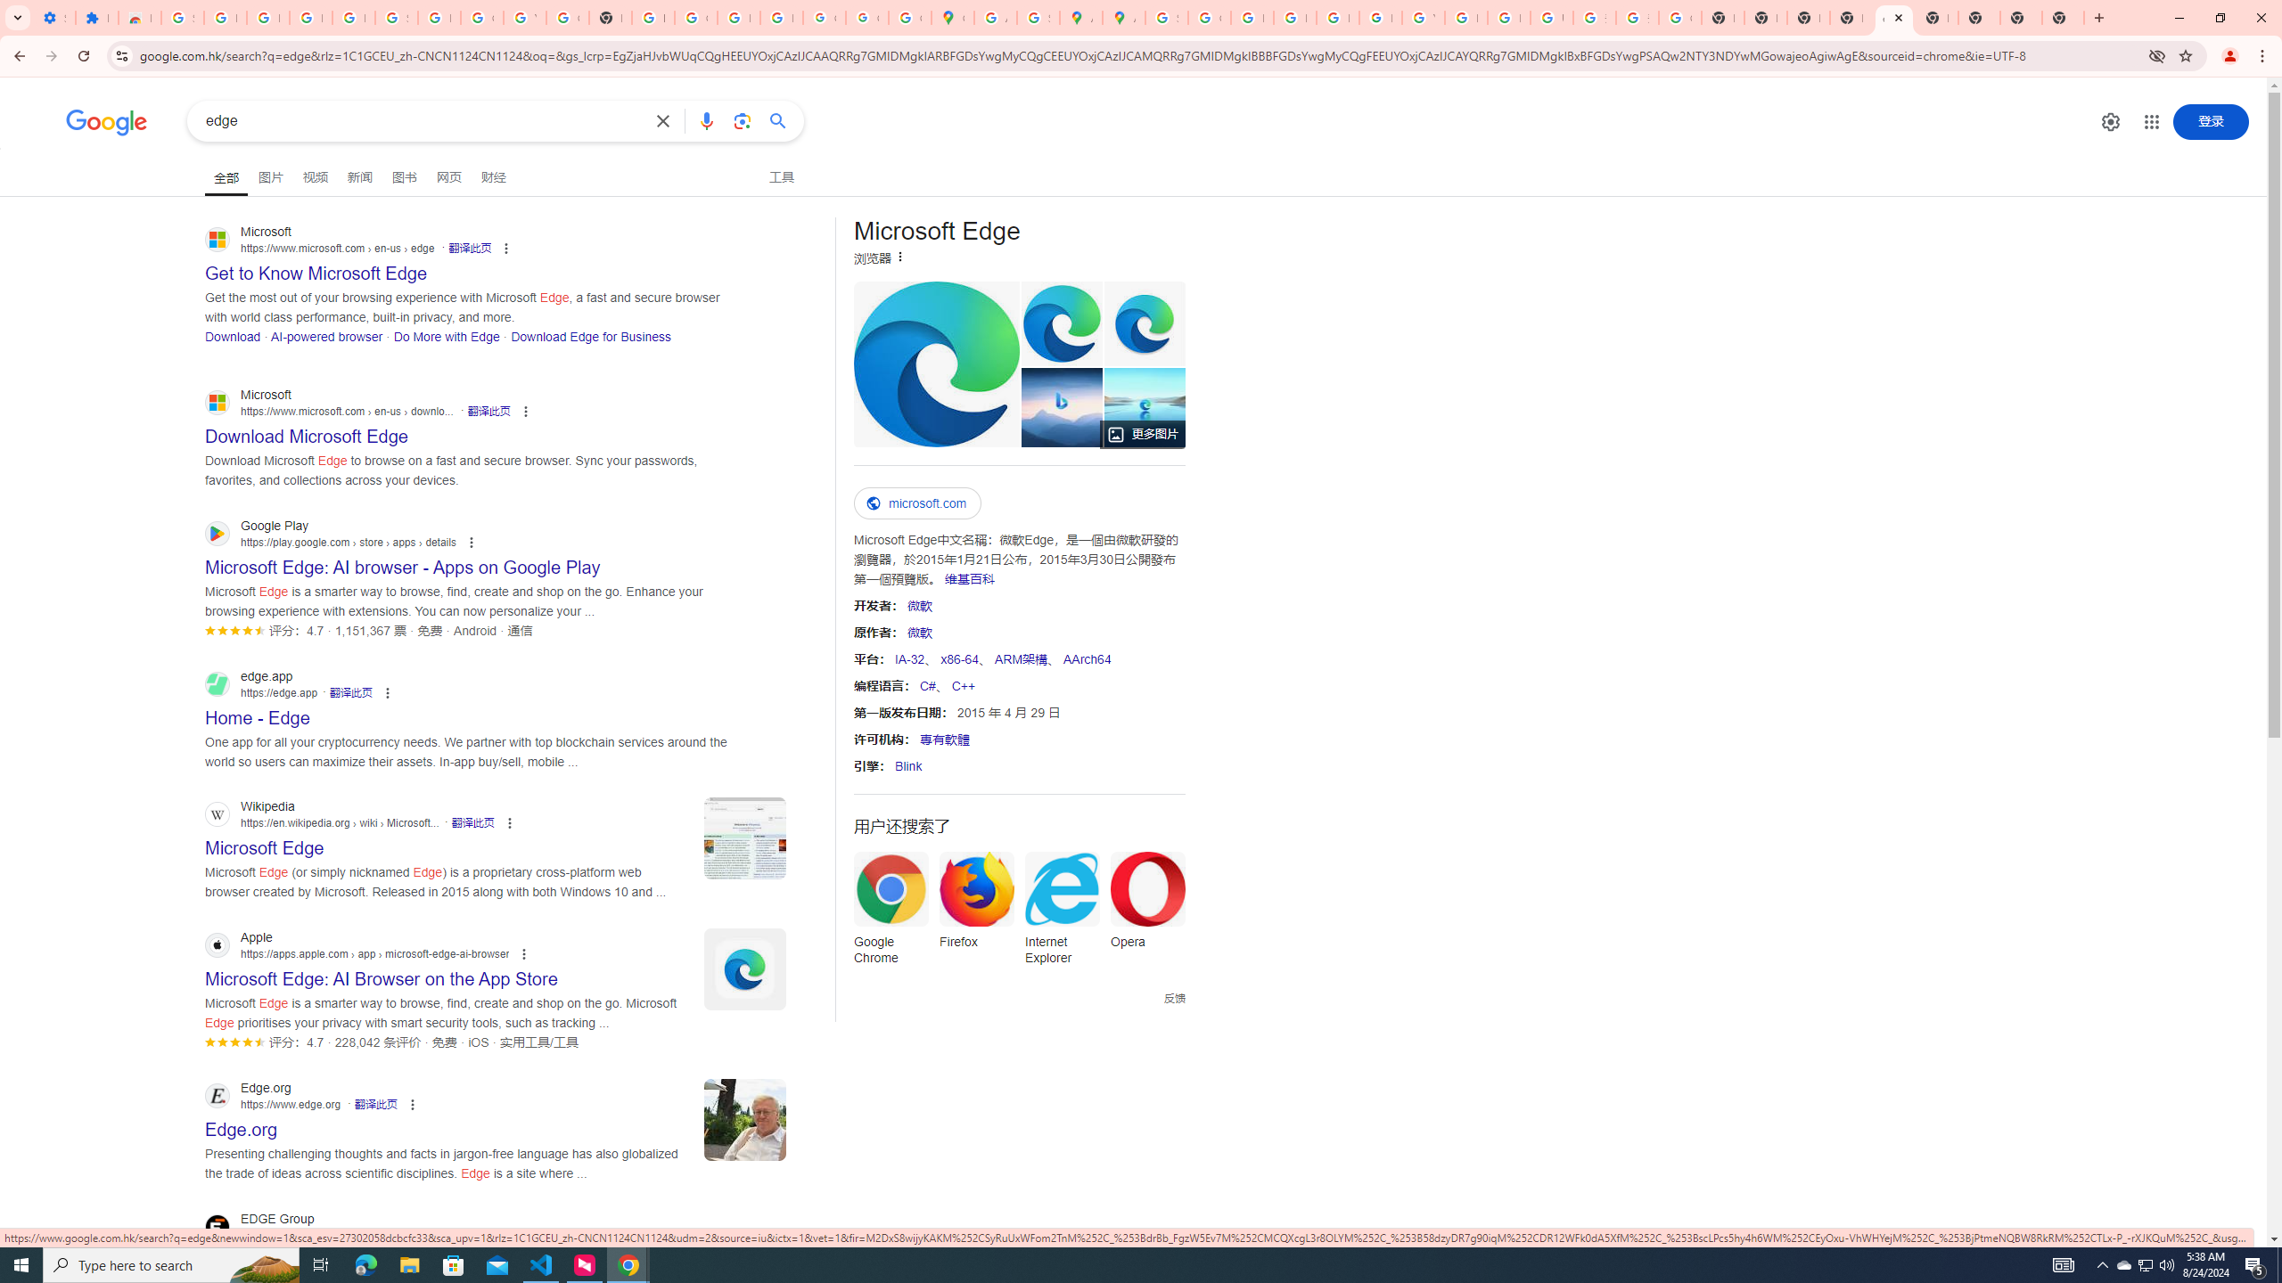 Image resolution: width=2282 pixels, height=1283 pixels. I want to click on Extensions, so click(96, 18).